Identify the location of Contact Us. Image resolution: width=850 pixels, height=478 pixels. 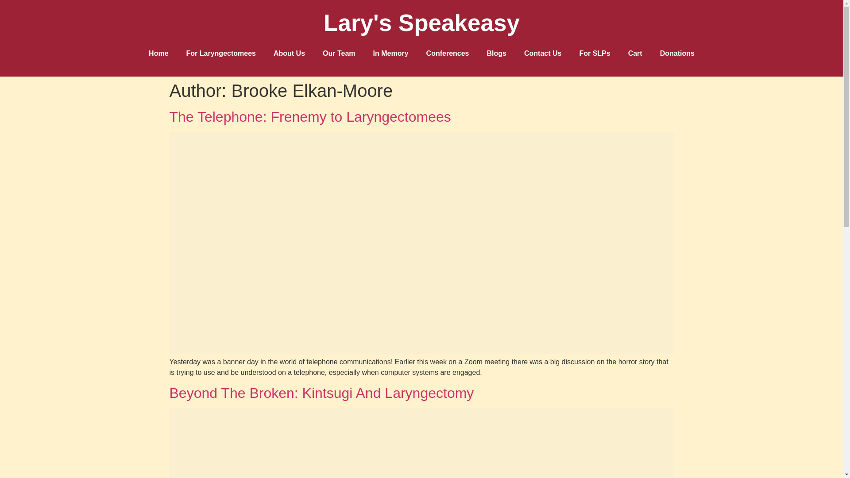
(543, 53).